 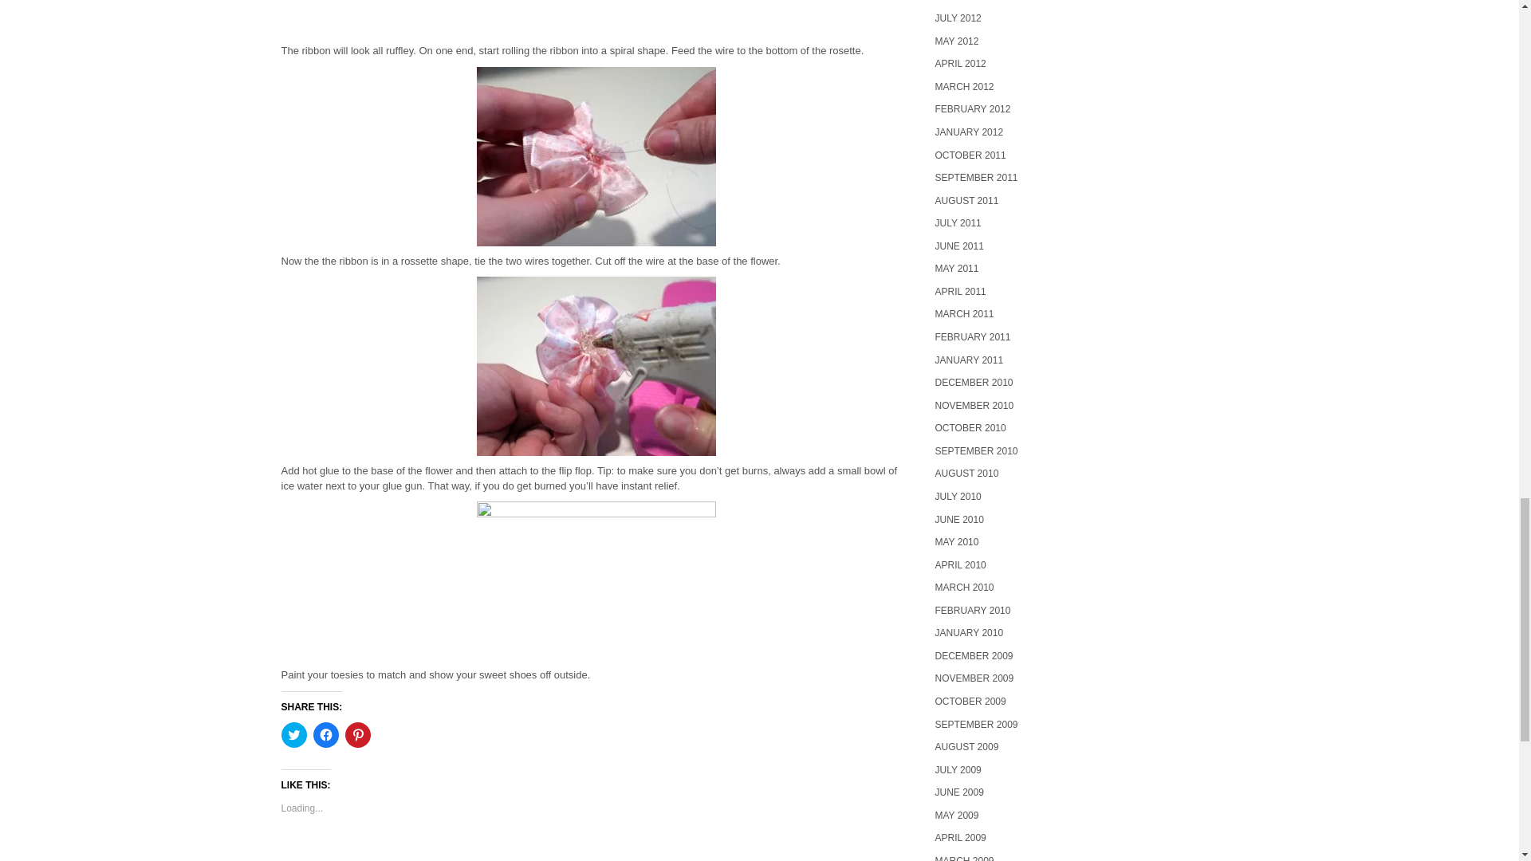 What do you see at coordinates (325, 735) in the screenshot?
I see `Click to share on Facebook` at bounding box center [325, 735].